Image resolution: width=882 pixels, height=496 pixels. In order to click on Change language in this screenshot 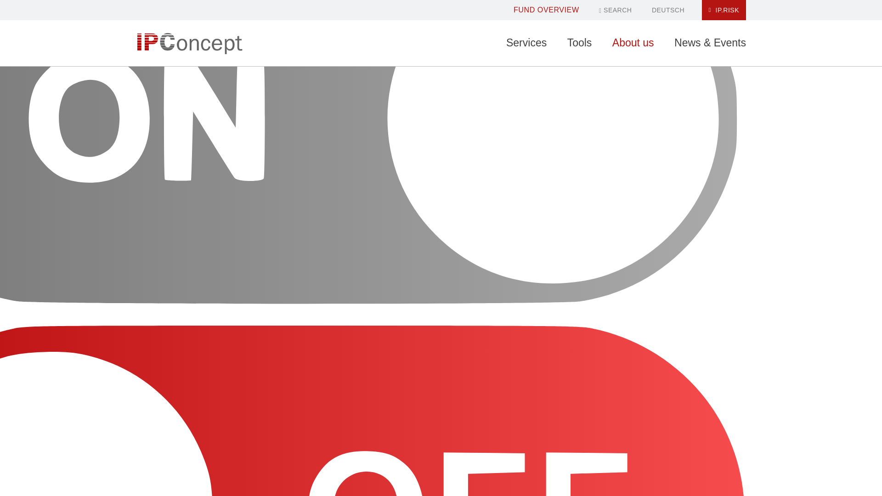, I will do `click(668, 10)`.